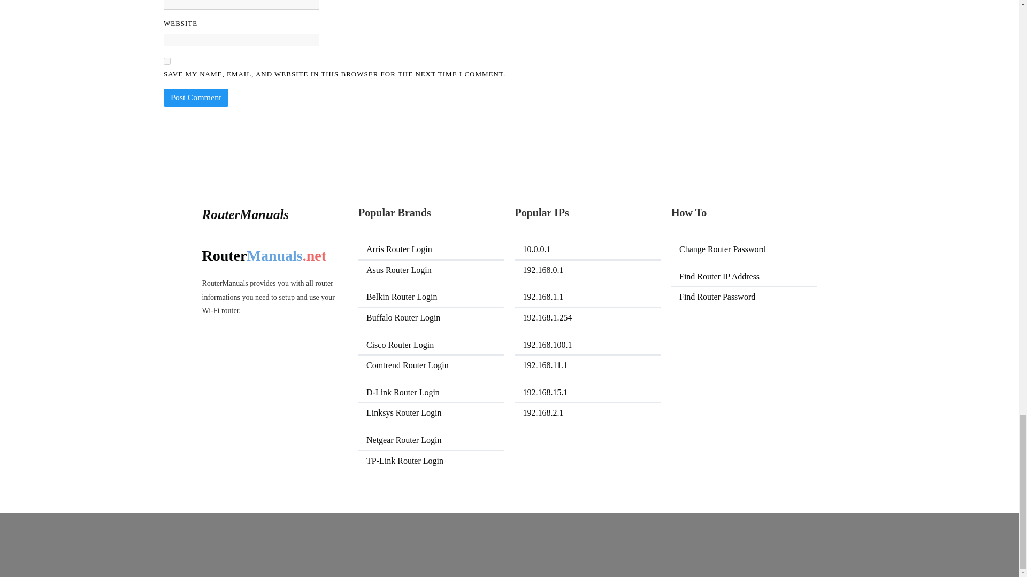  Describe the element at coordinates (431, 461) in the screenshot. I see `TP-Link Router Login` at that location.